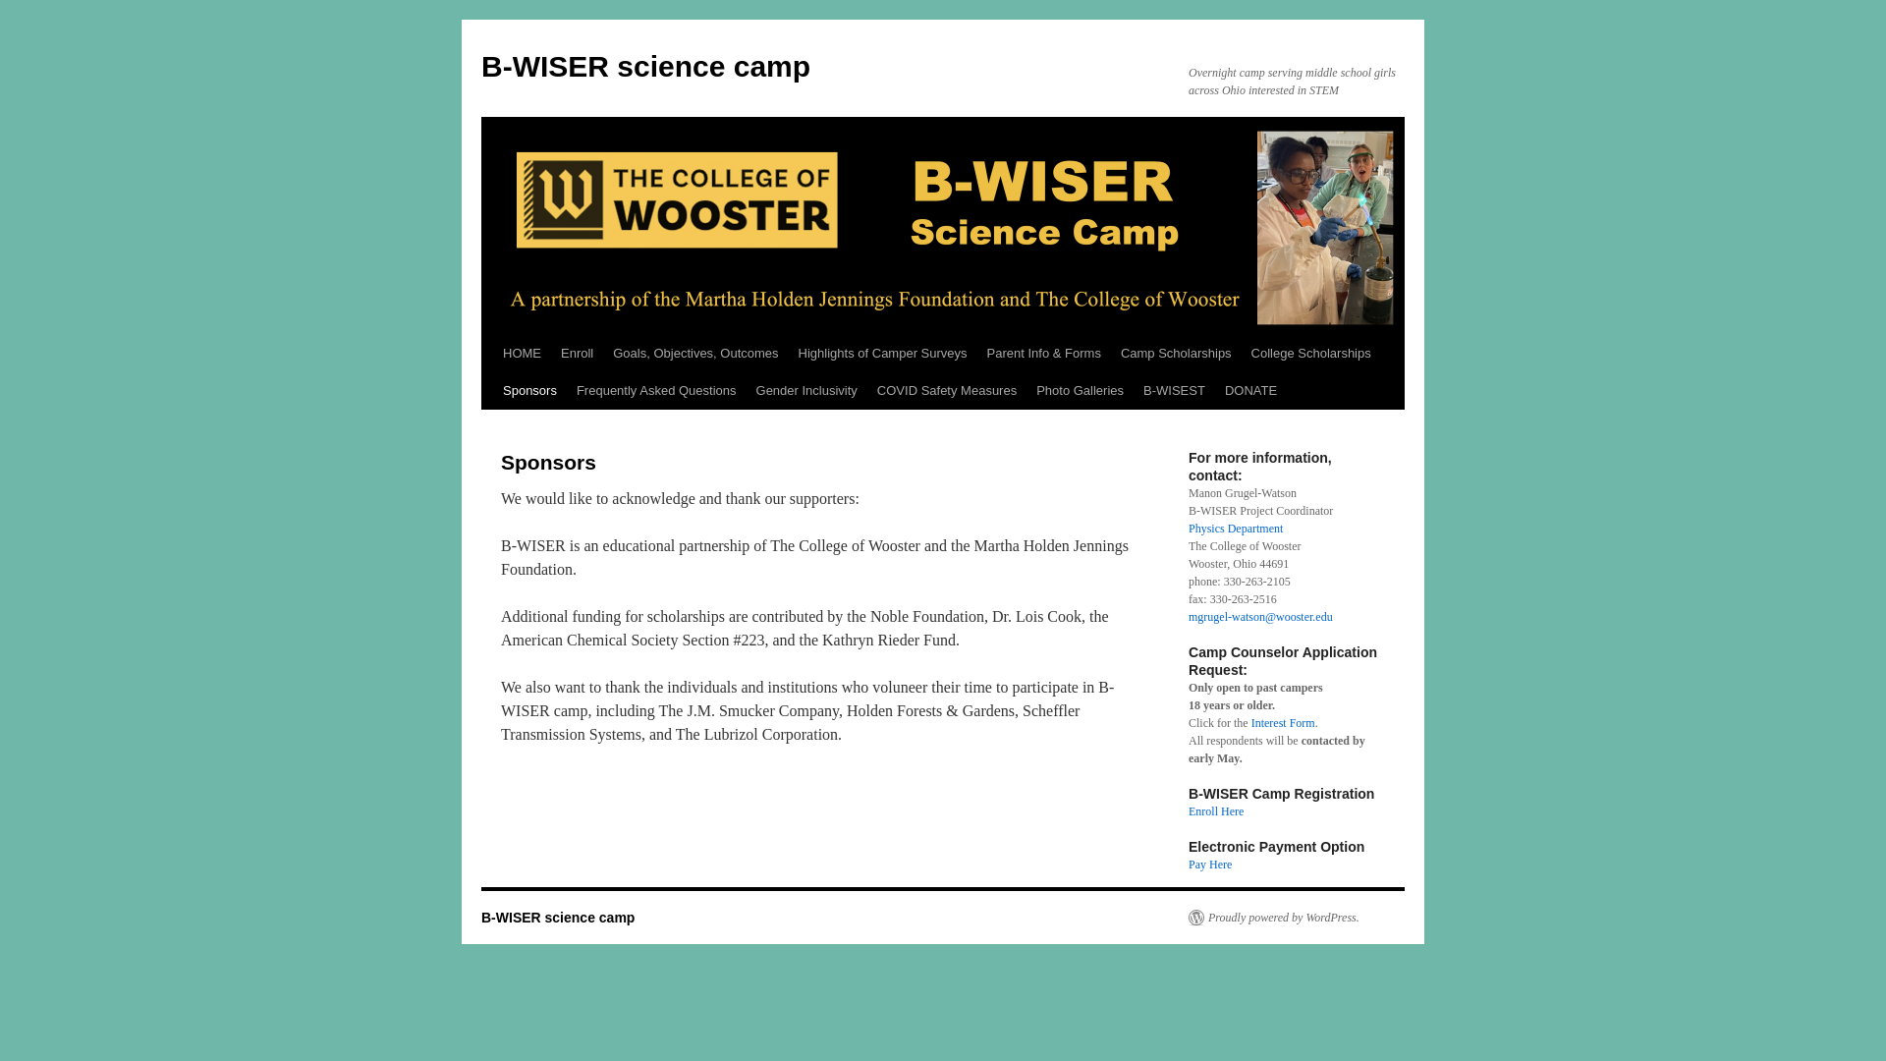  What do you see at coordinates (1209, 864) in the screenshot?
I see `Pay Here` at bounding box center [1209, 864].